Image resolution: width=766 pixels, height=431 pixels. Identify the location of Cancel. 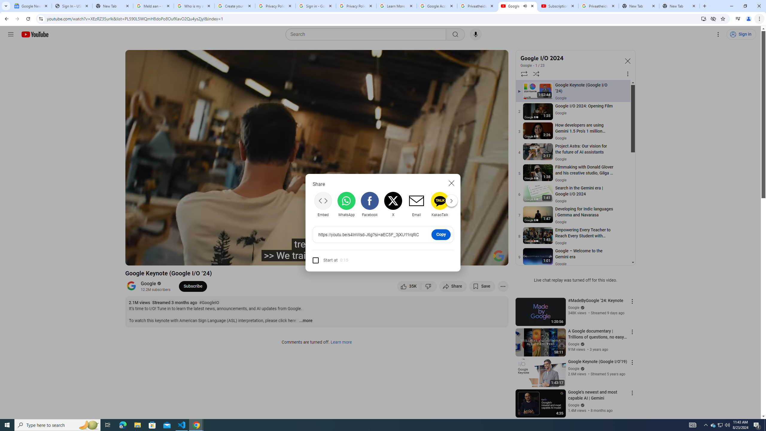
(451, 183).